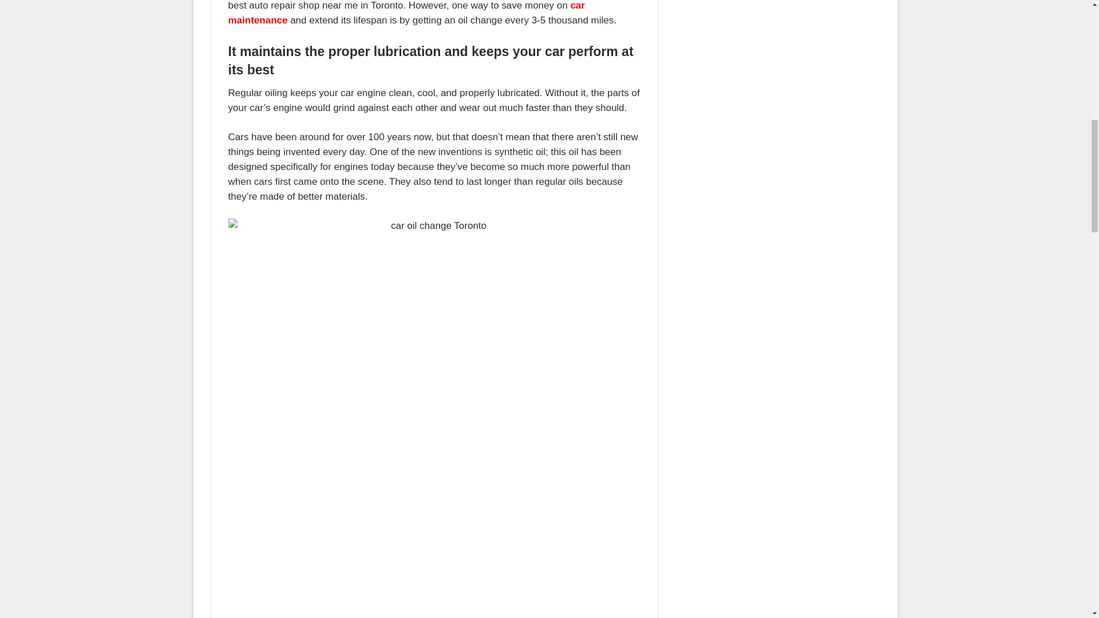 The height and width of the screenshot is (618, 1099). I want to click on car maintenance, so click(406, 13).